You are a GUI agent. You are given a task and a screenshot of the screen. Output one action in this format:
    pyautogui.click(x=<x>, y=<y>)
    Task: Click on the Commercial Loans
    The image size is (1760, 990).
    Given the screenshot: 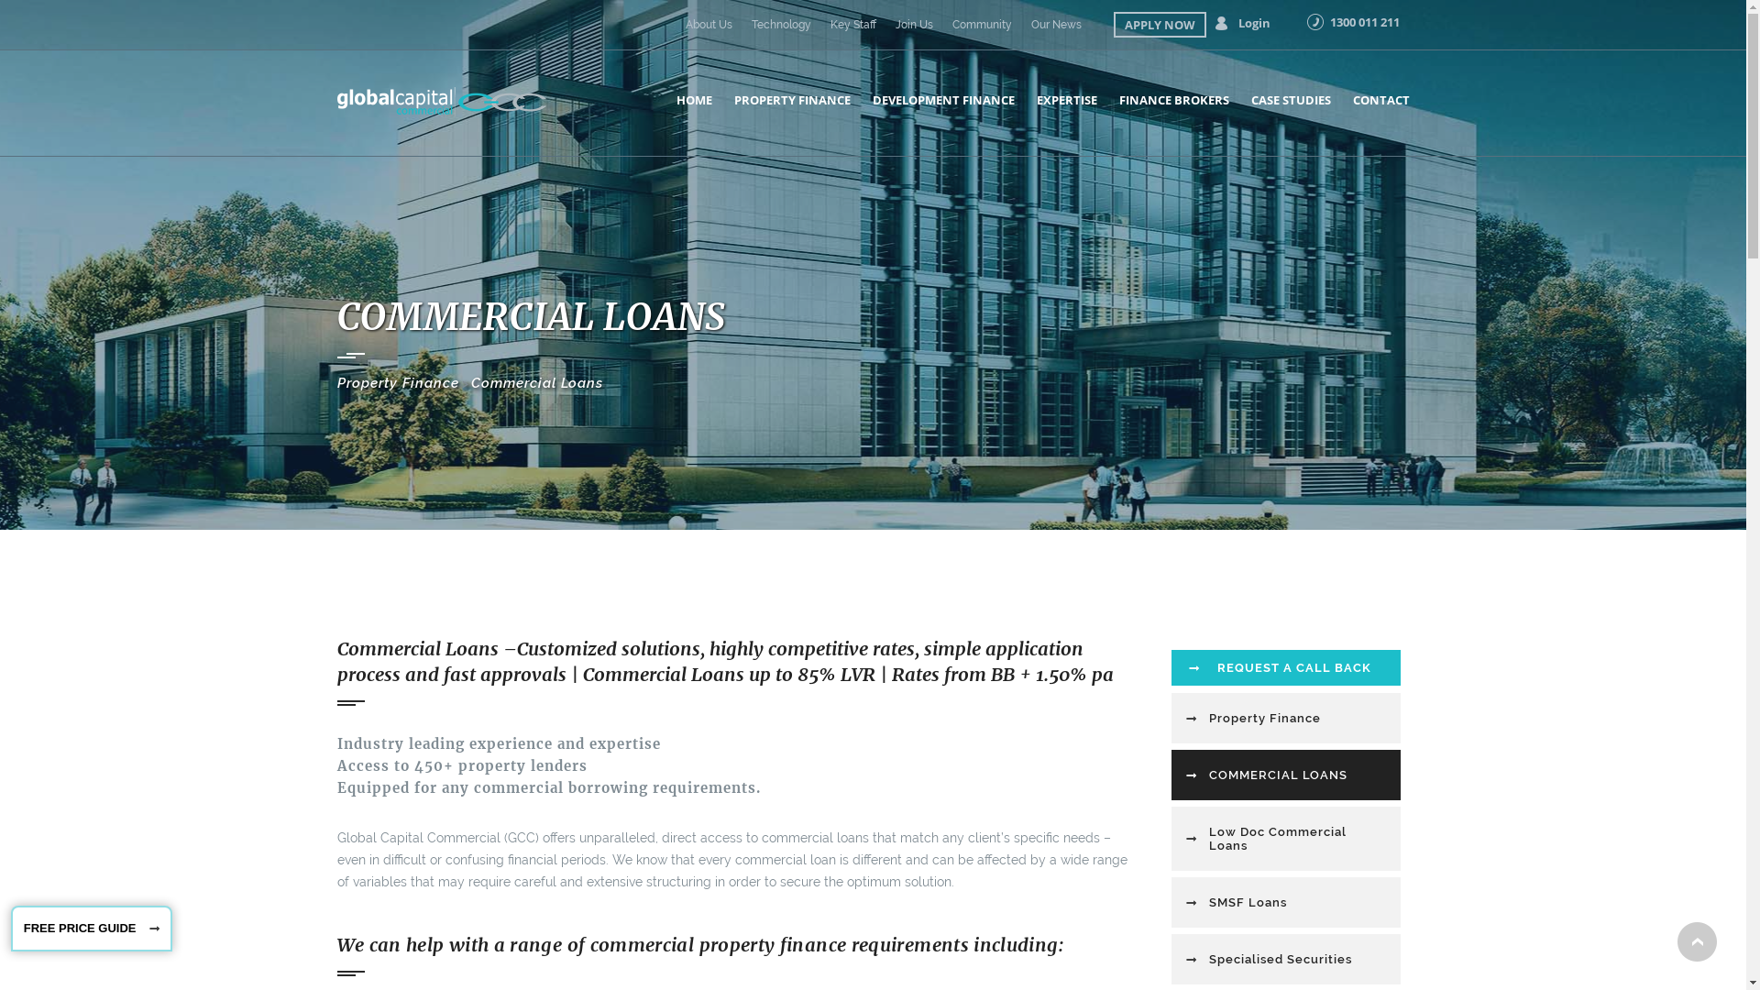 What is the action you would take?
    pyautogui.click(x=537, y=383)
    